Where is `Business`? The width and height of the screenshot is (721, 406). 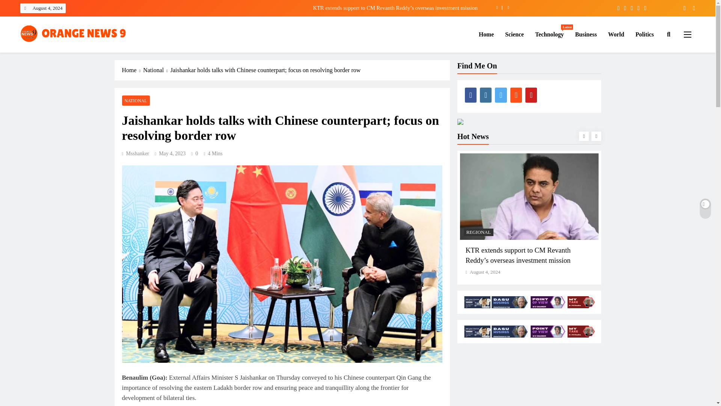 Business is located at coordinates (586, 34).